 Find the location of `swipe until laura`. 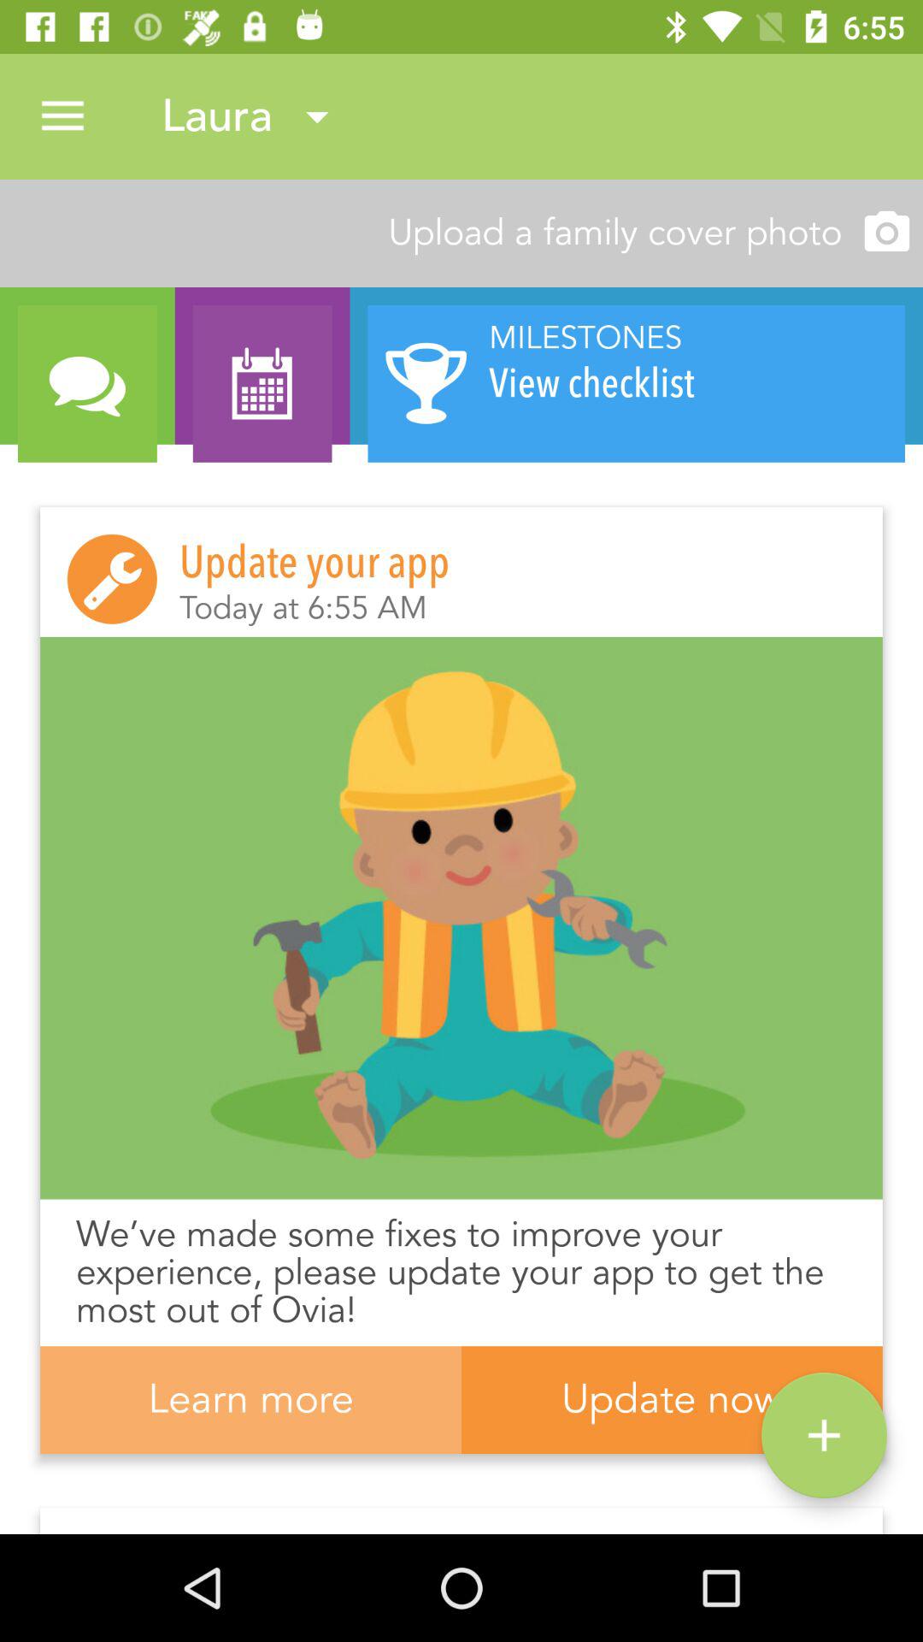

swipe until laura is located at coordinates (252, 116).